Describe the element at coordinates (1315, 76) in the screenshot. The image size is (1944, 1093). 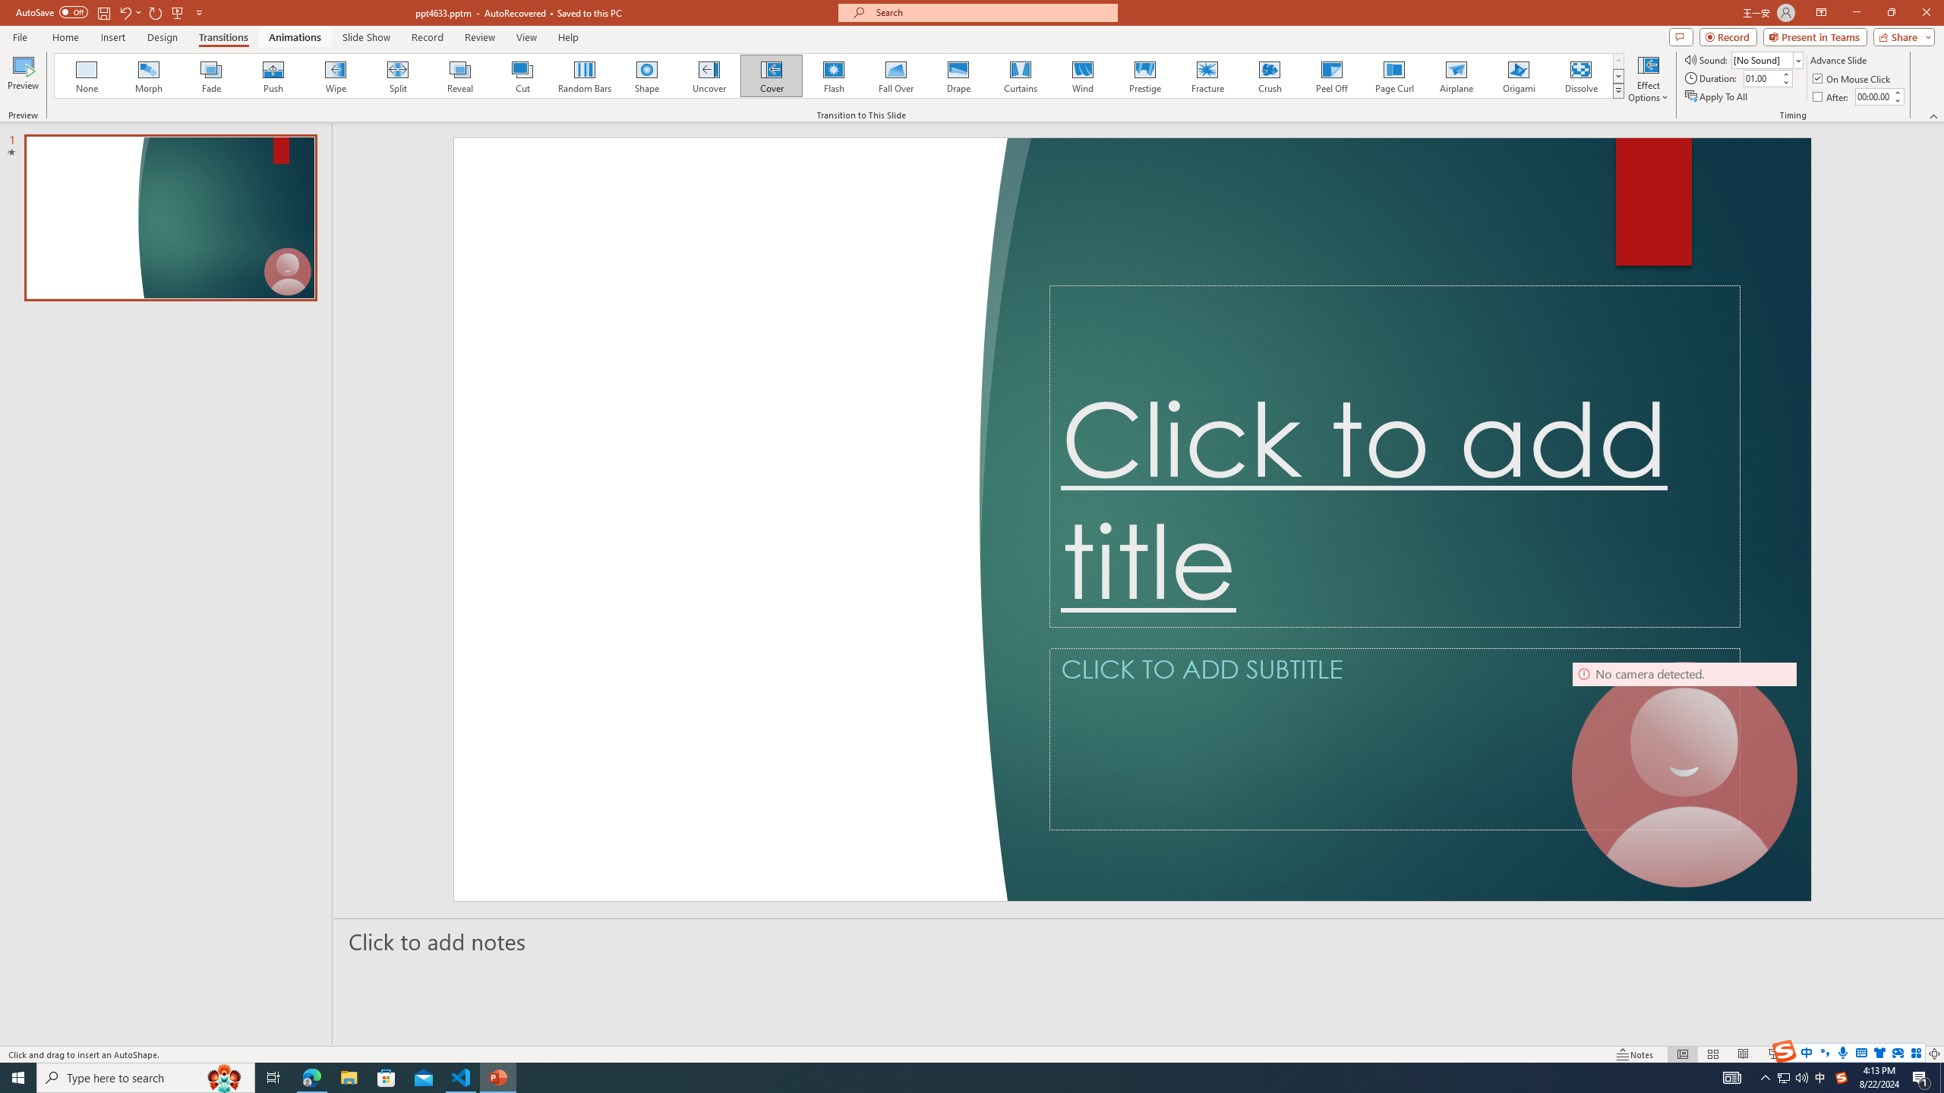
I see `Frame Loading Preview...` at that location.